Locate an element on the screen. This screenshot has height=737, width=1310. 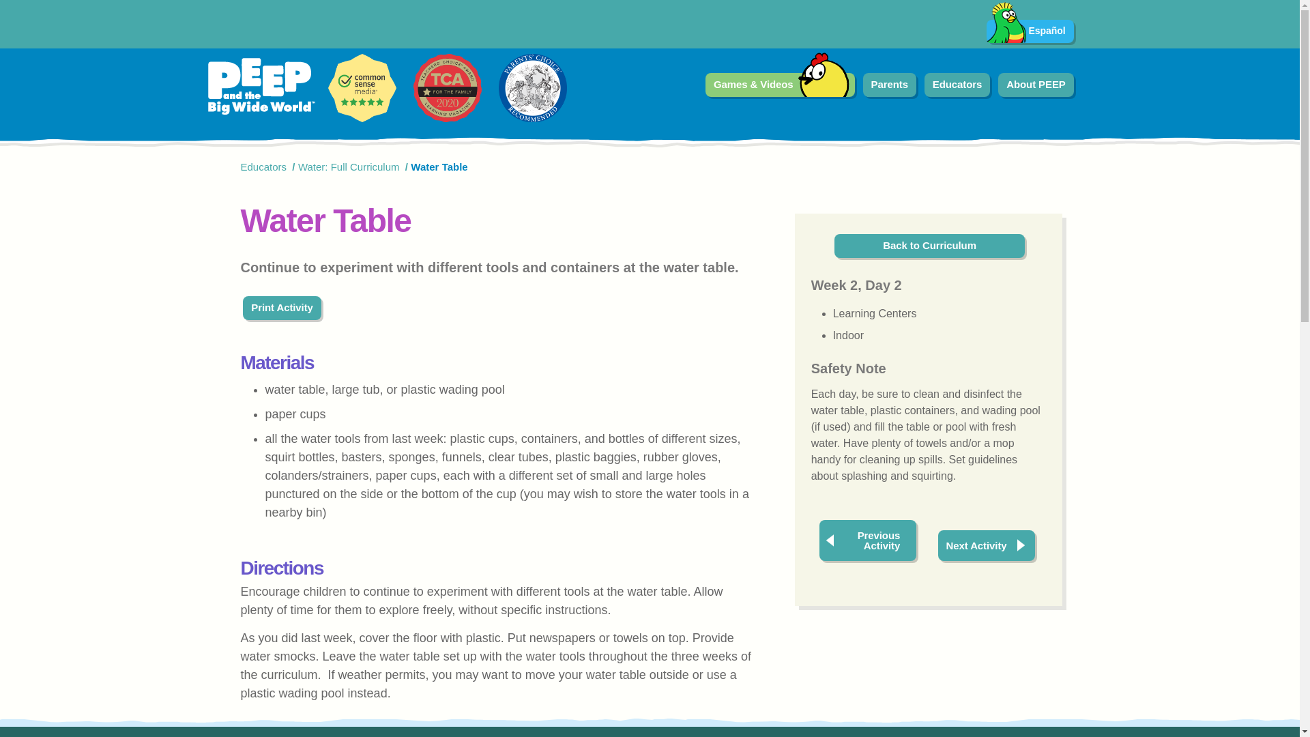
Previous Activity is located at coordinates (867, 540).